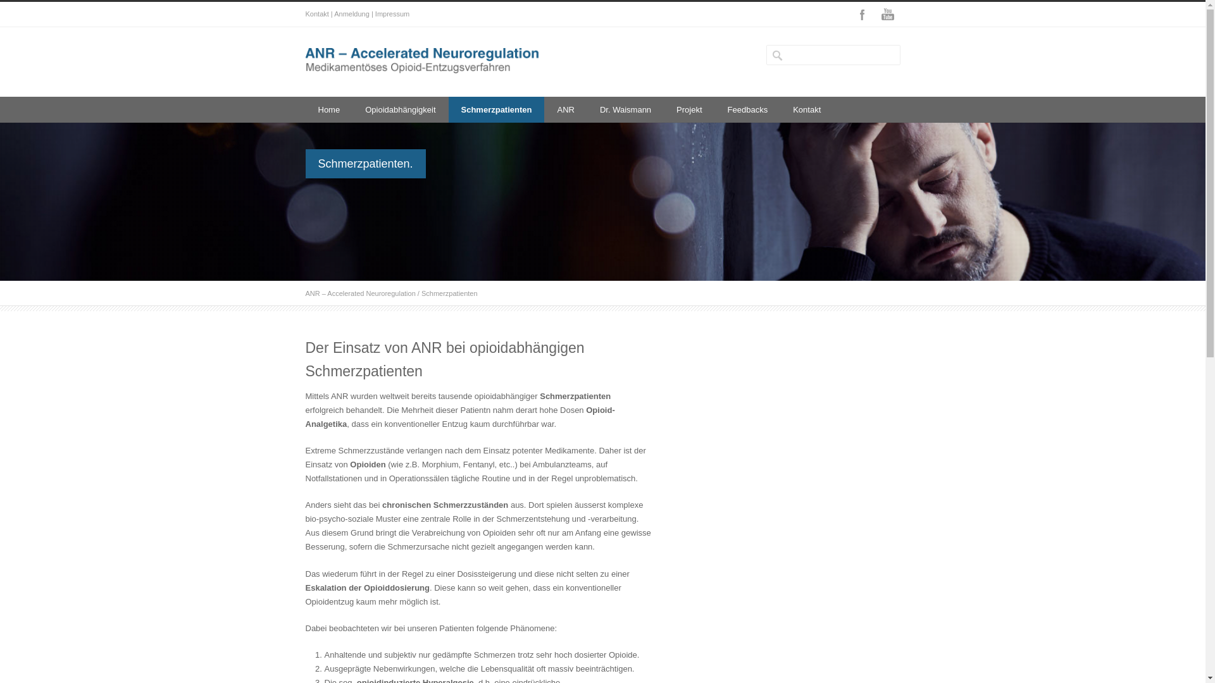 The width and height of the screenshot is (1215, 683). What do you see at coordinates (392, 14) in the screenshot?
I see `Impressum` at bounding box center [392, 14].